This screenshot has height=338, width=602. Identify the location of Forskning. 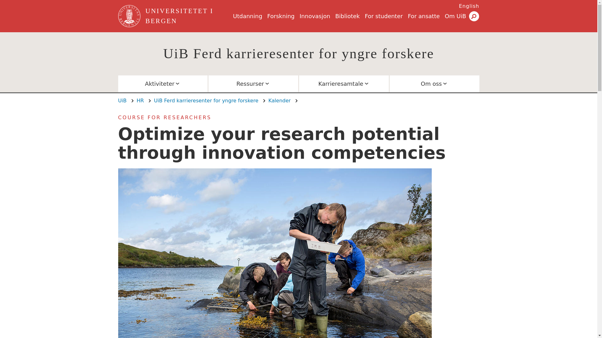
(281, 16).